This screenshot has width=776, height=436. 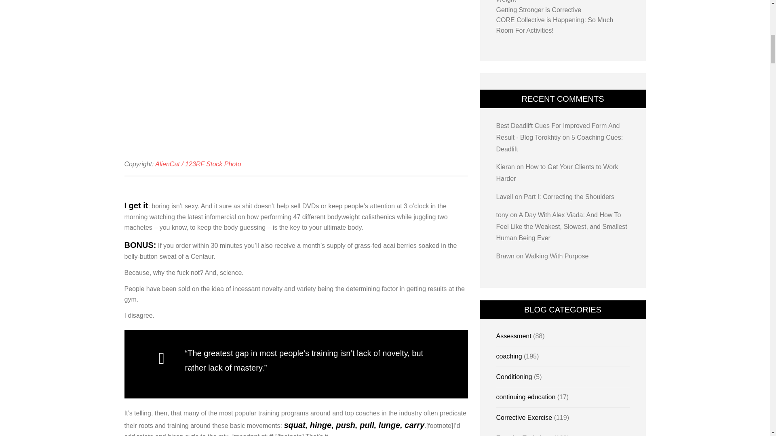 What do you see at coordinates (524, 435) in the screenshot?
I see `Exercise Technique` at bounding box center [524, 435].